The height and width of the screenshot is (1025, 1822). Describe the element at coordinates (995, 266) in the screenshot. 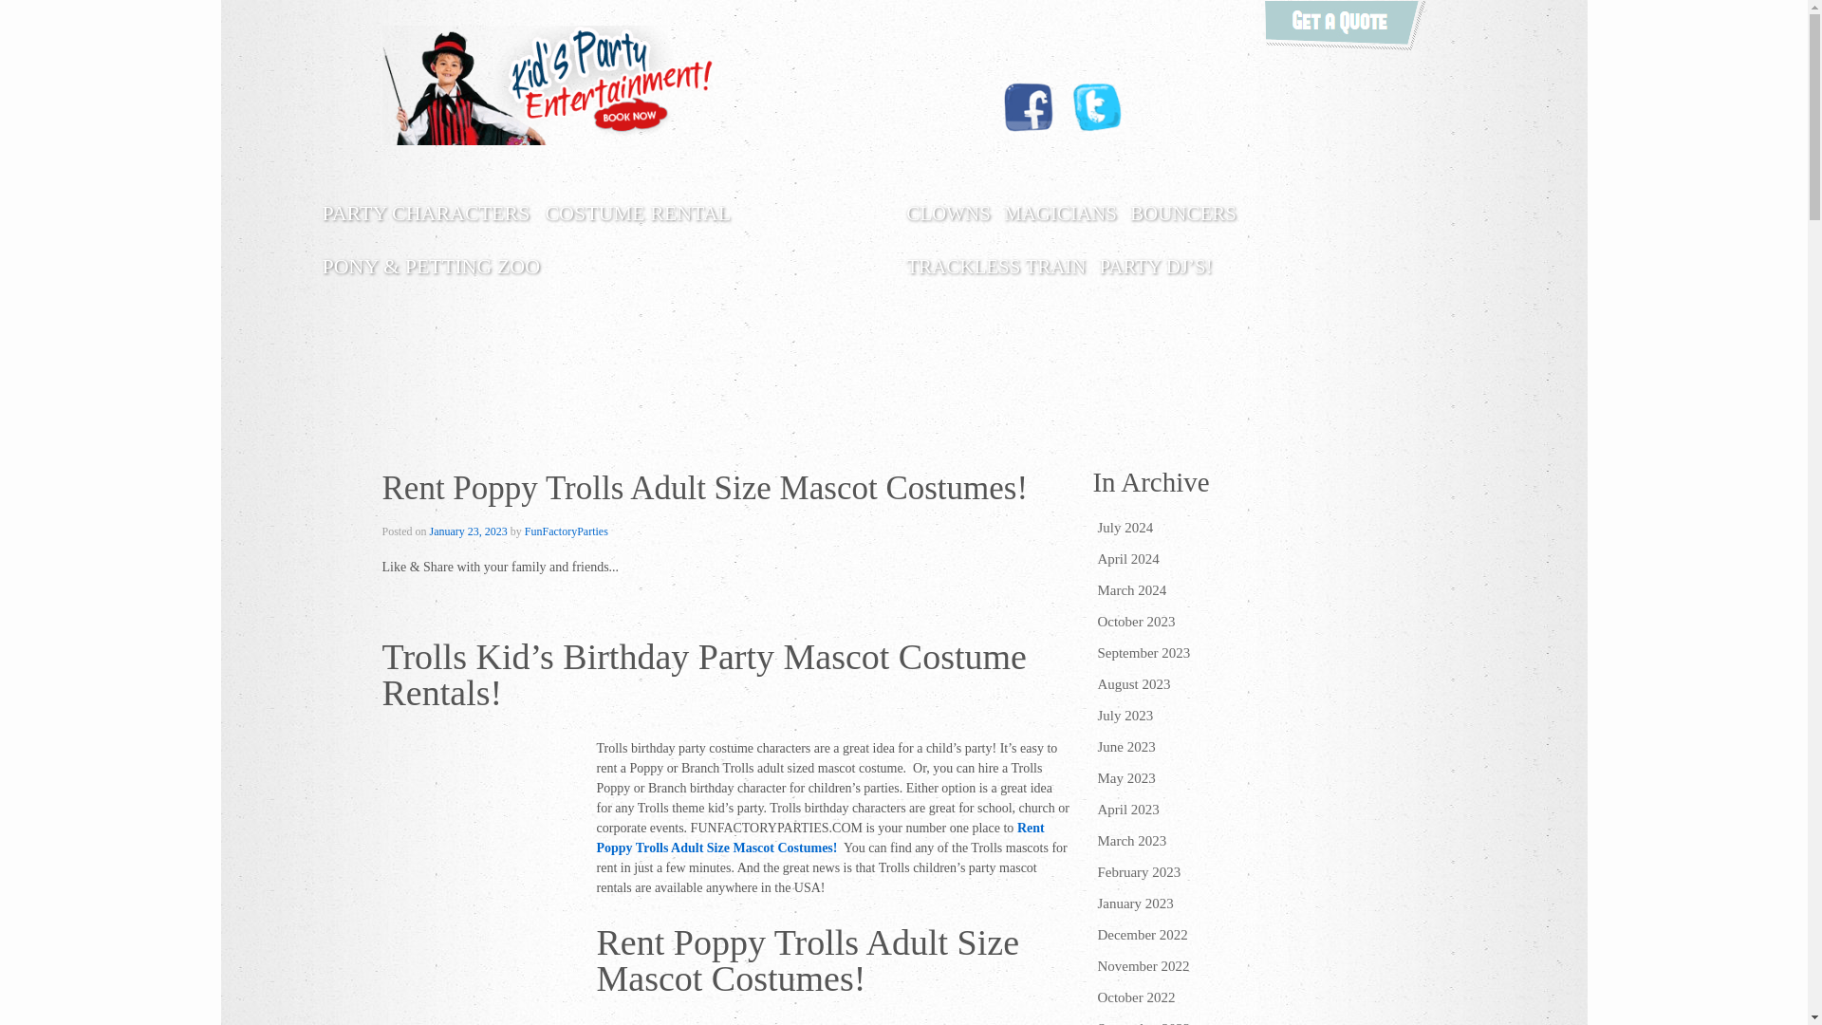

I see `TRACKLESS TRAIN` at that location.